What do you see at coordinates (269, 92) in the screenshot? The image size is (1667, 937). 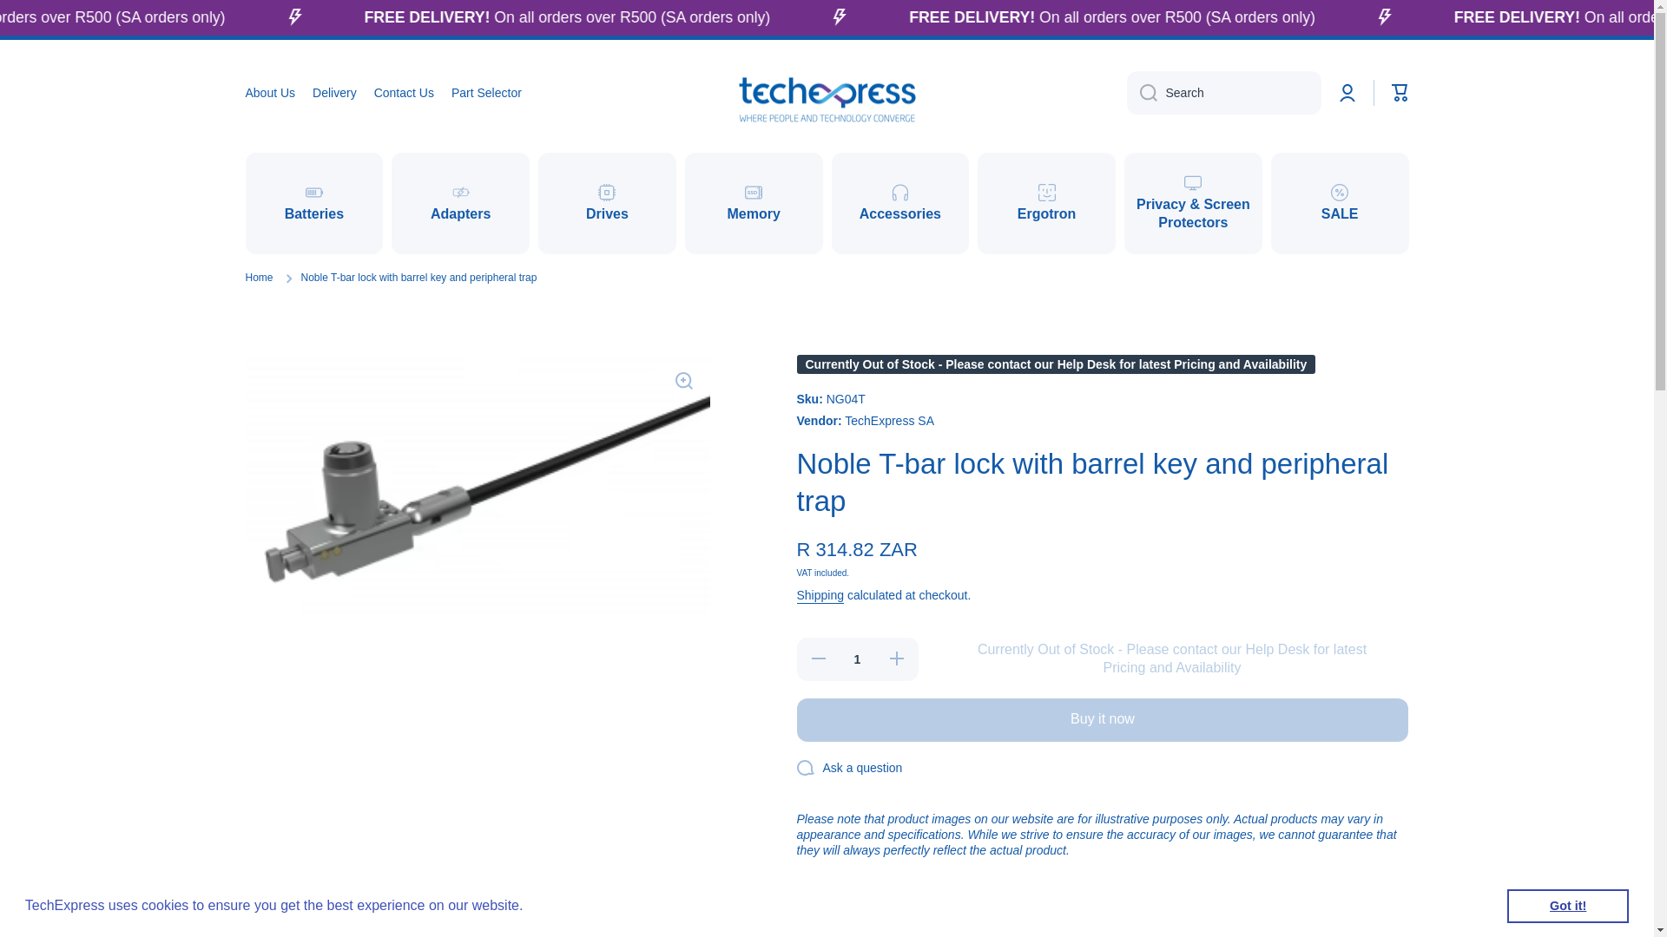 I see `About Us` at bounding box center [269, 92].